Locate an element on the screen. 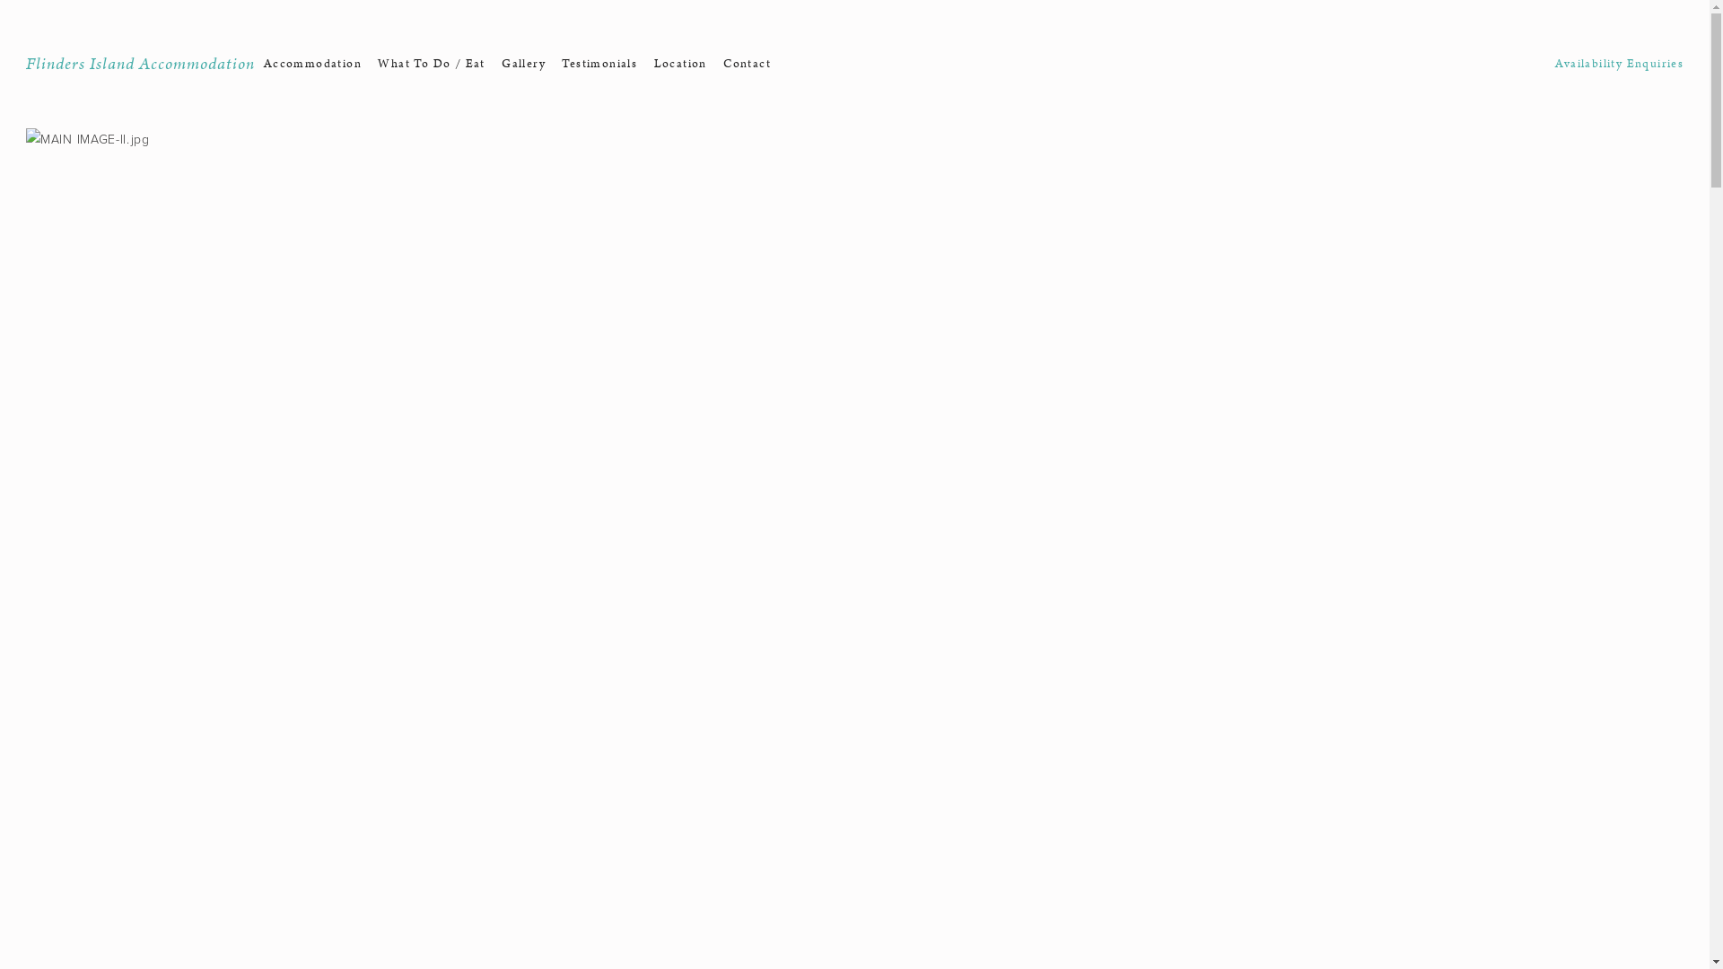  Availability Enquiries is located at coordinates (1619, 65).